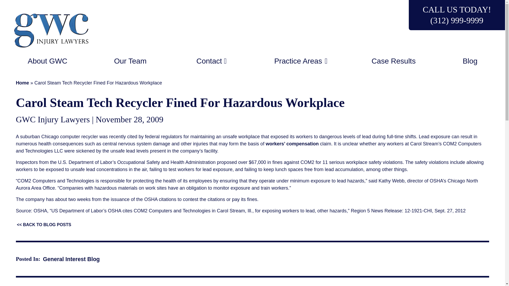 This screenshot has height=286, width=509. Describe the element at coordinates (207, 61) in the screenshot. I see `Contact` at that location.